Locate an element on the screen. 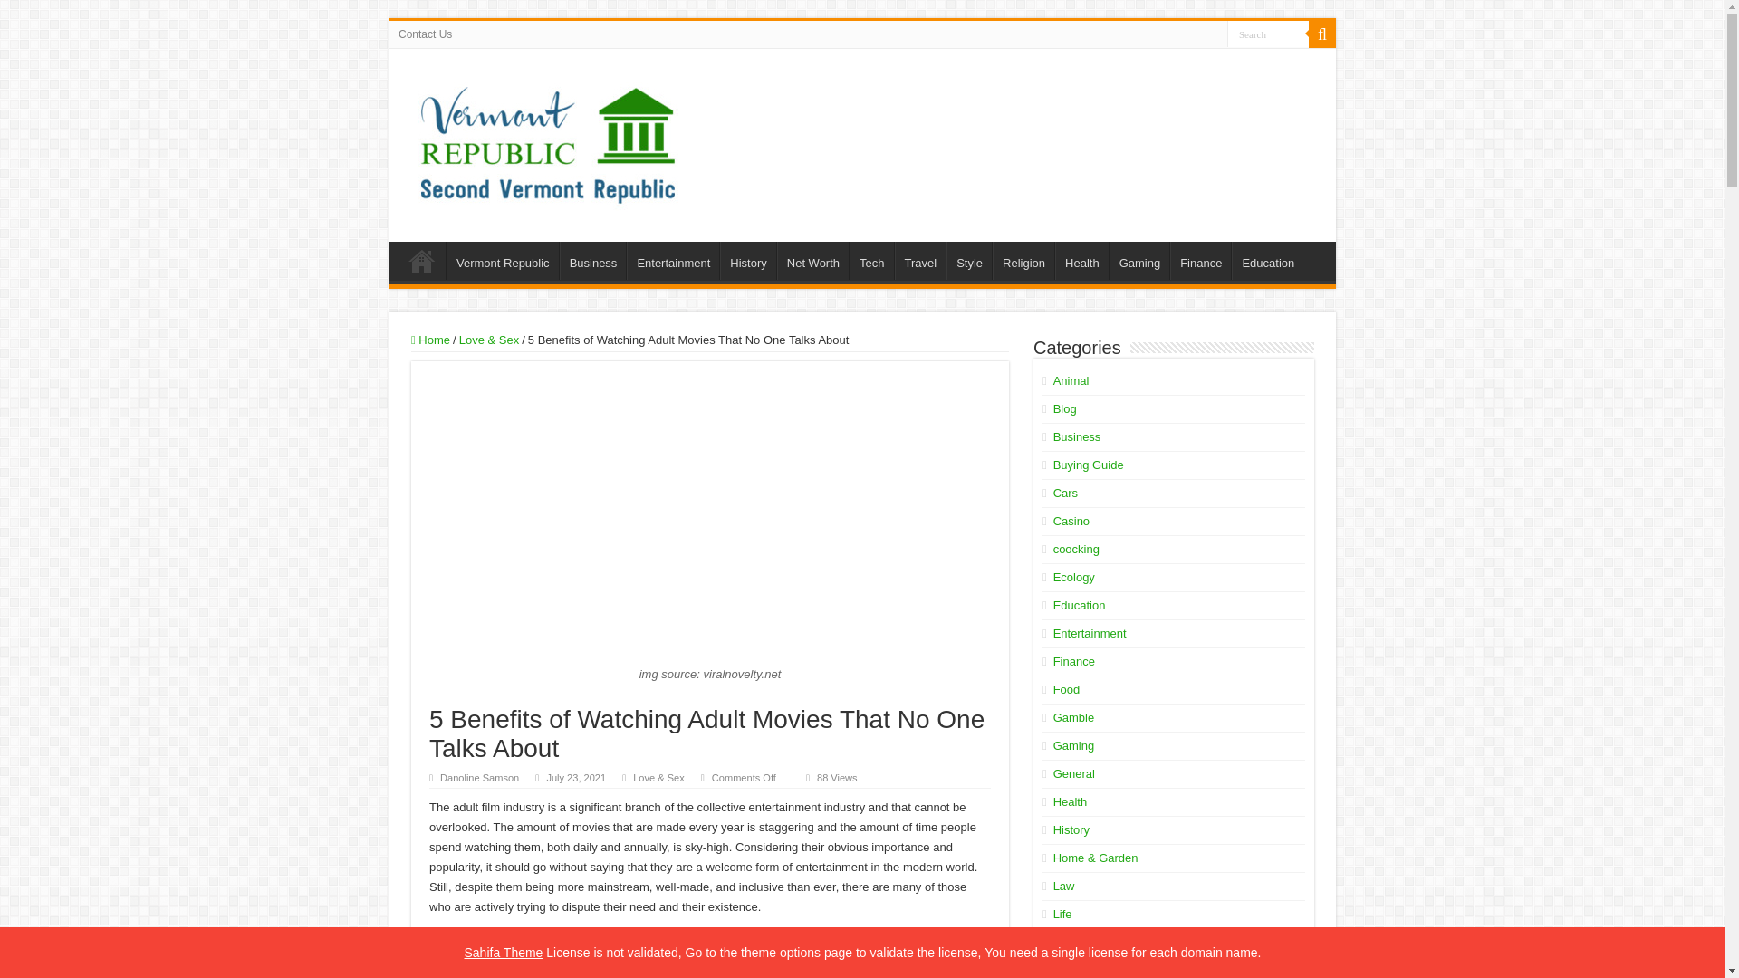 The width and height of the screenshot is (1739, 978). Vermont Republic is located at coordinates (502, 260).